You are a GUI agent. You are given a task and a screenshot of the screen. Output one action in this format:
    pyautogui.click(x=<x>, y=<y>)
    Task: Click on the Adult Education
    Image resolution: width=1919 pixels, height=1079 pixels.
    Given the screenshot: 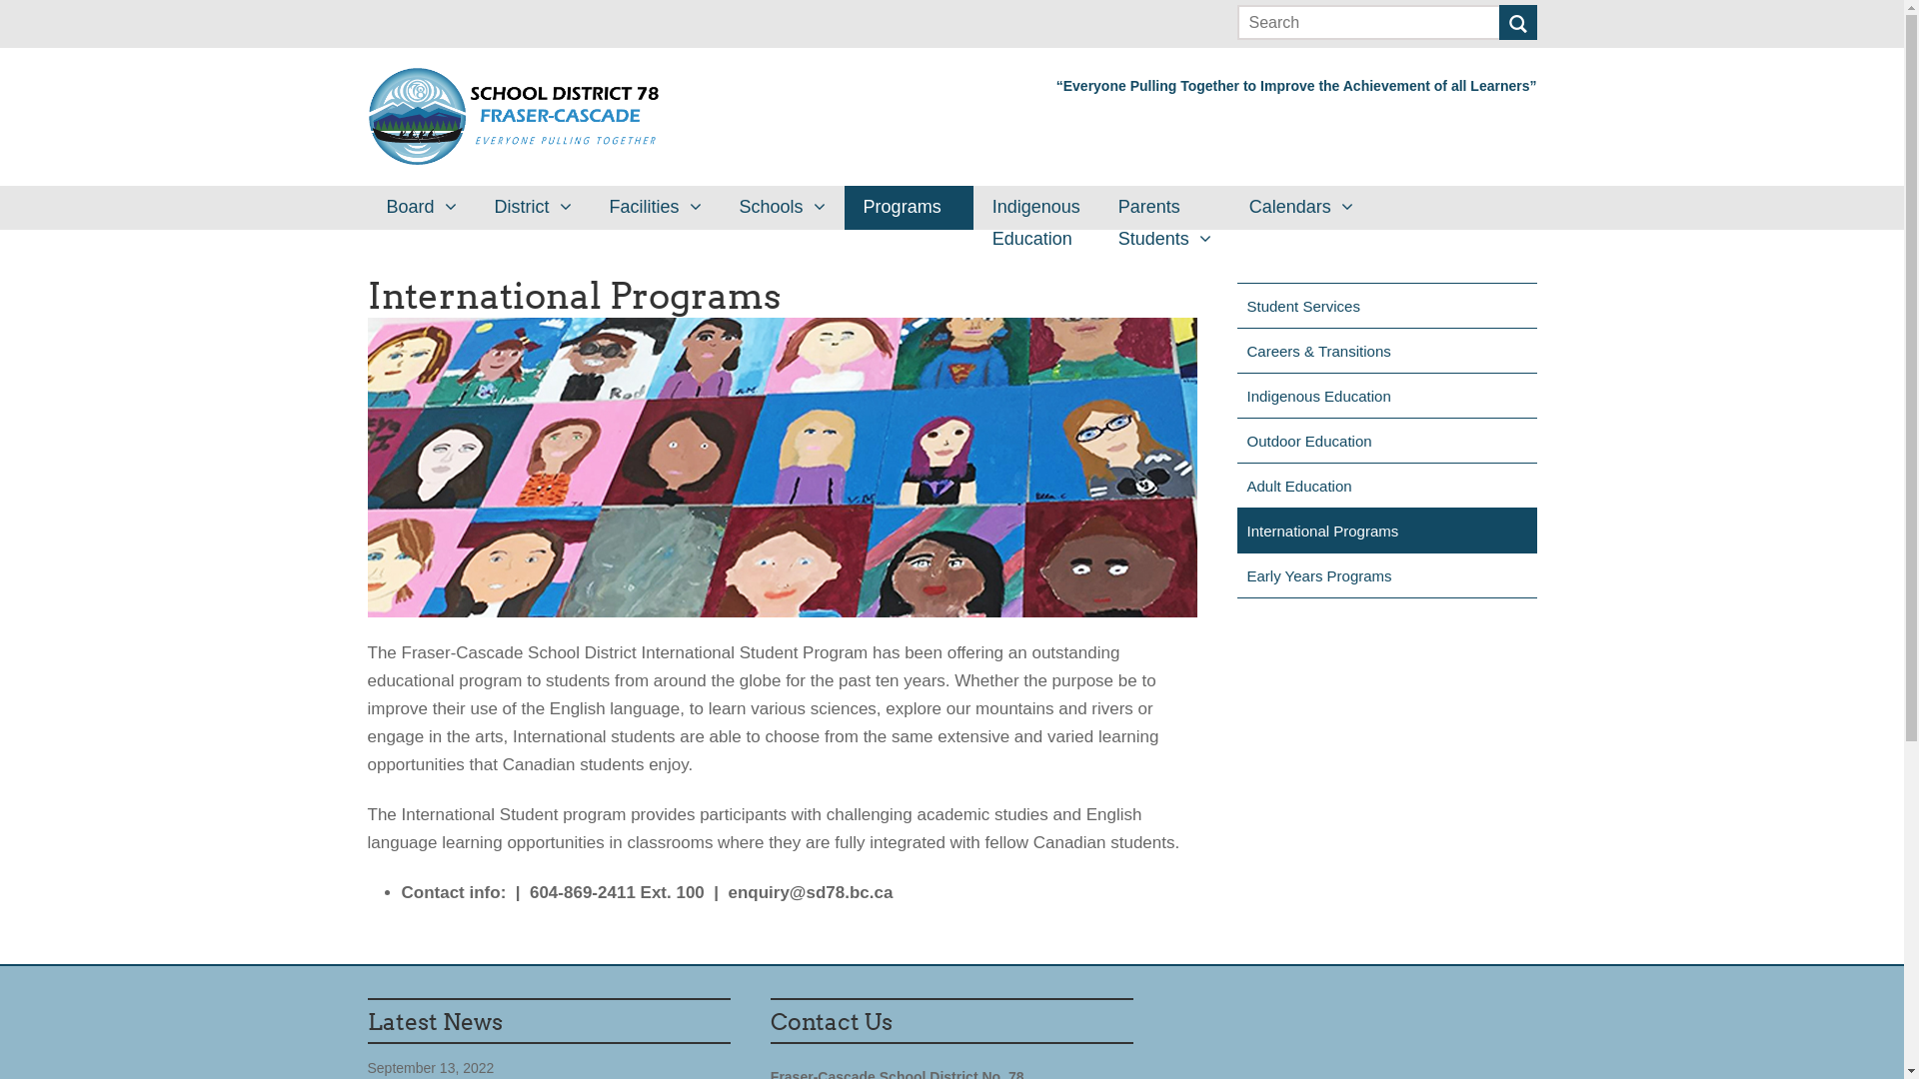 What is the action you would take?
    pyautogui.click(x=1387, y=486)
    